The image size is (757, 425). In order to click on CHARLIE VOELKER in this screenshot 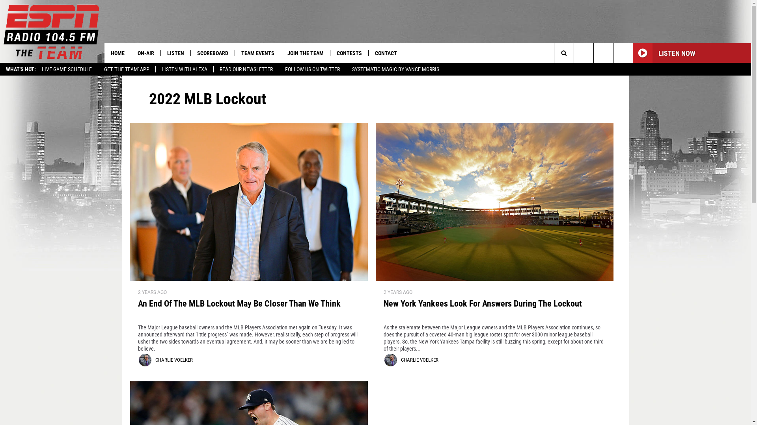, I will do `click(174, 360)`.